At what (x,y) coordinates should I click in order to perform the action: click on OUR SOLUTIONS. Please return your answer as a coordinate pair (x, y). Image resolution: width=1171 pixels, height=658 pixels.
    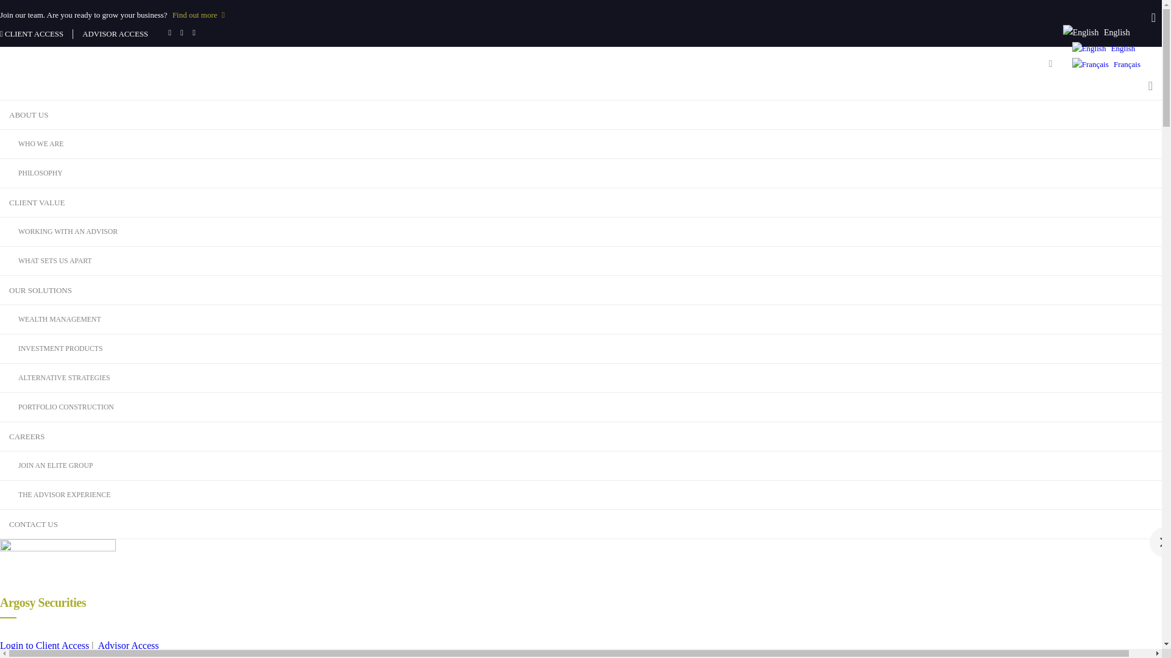
    Looking at the image, I should click on (581, 291).